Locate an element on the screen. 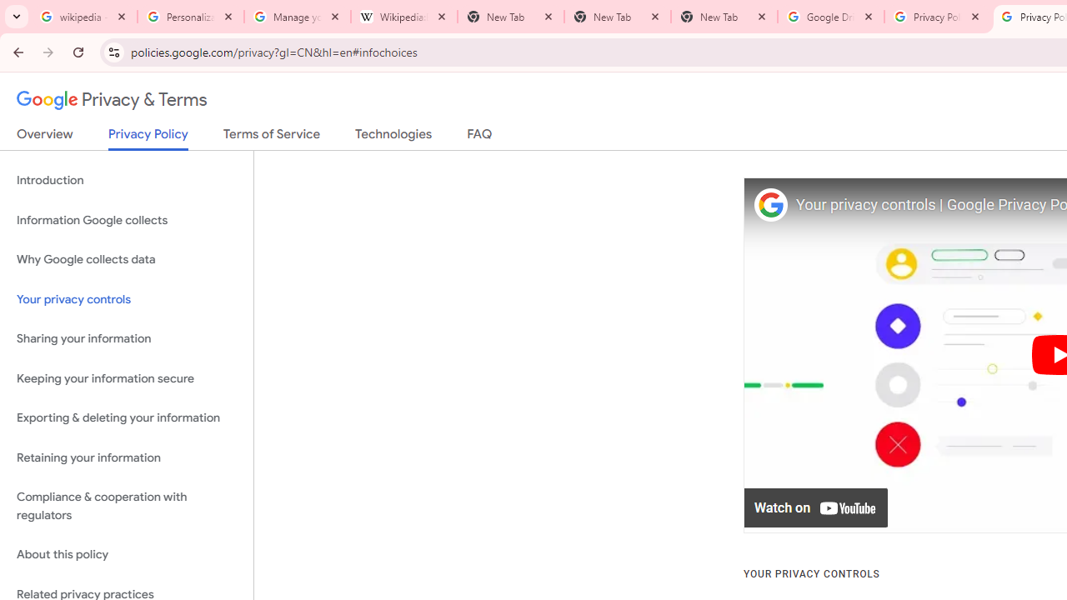 The height and width of the screenshot is (600, 1067). Wikipedia:Edit requests - Wikipedia is located at coordinates (404, 17).